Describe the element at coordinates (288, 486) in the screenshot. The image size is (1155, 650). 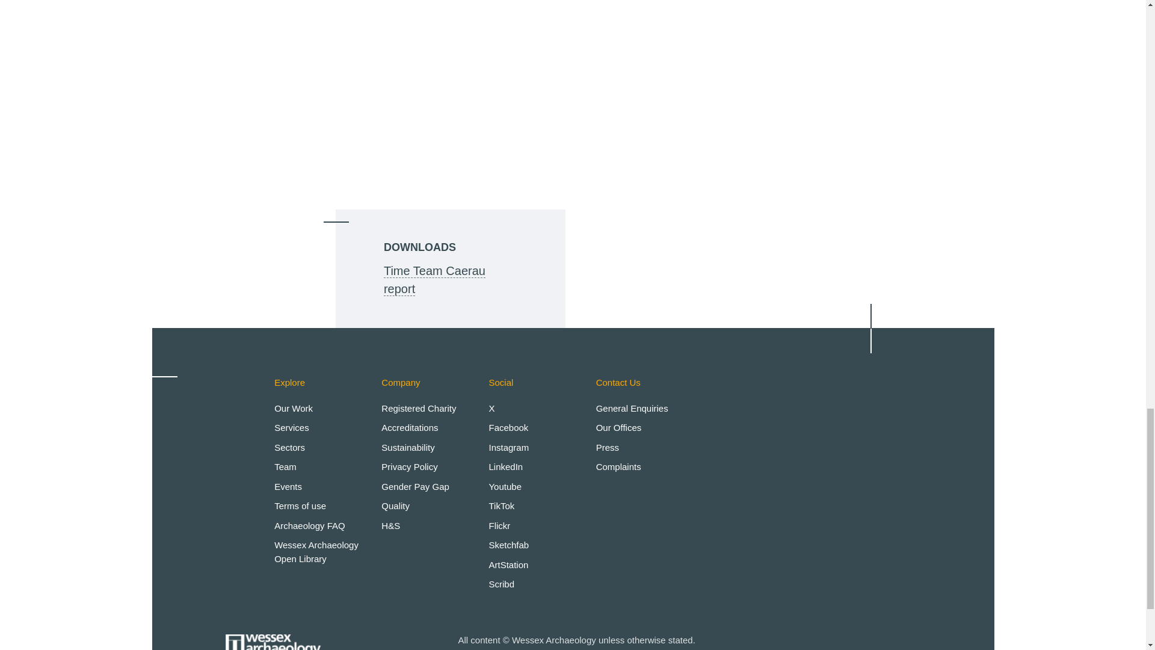
I see `Upcoming Events` at that location.